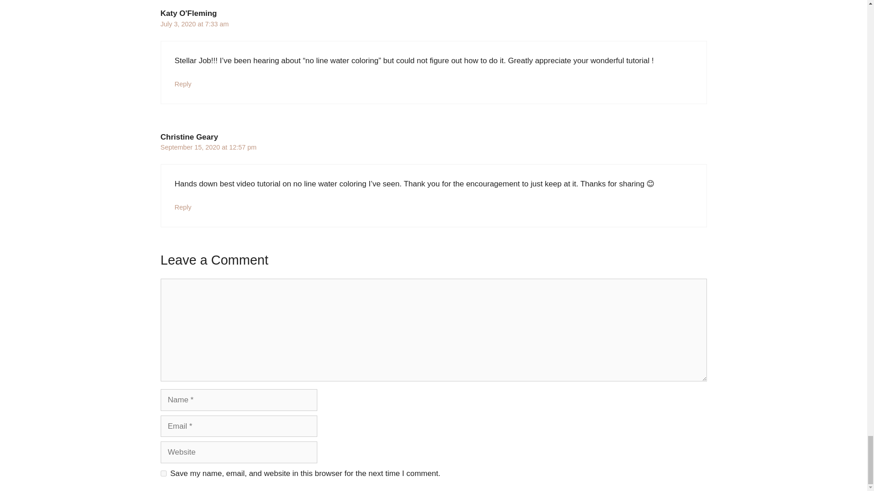  What do you see at coordinates (163, 473) in the screenshot?
I see `yes` at bounding box center [163, 473].